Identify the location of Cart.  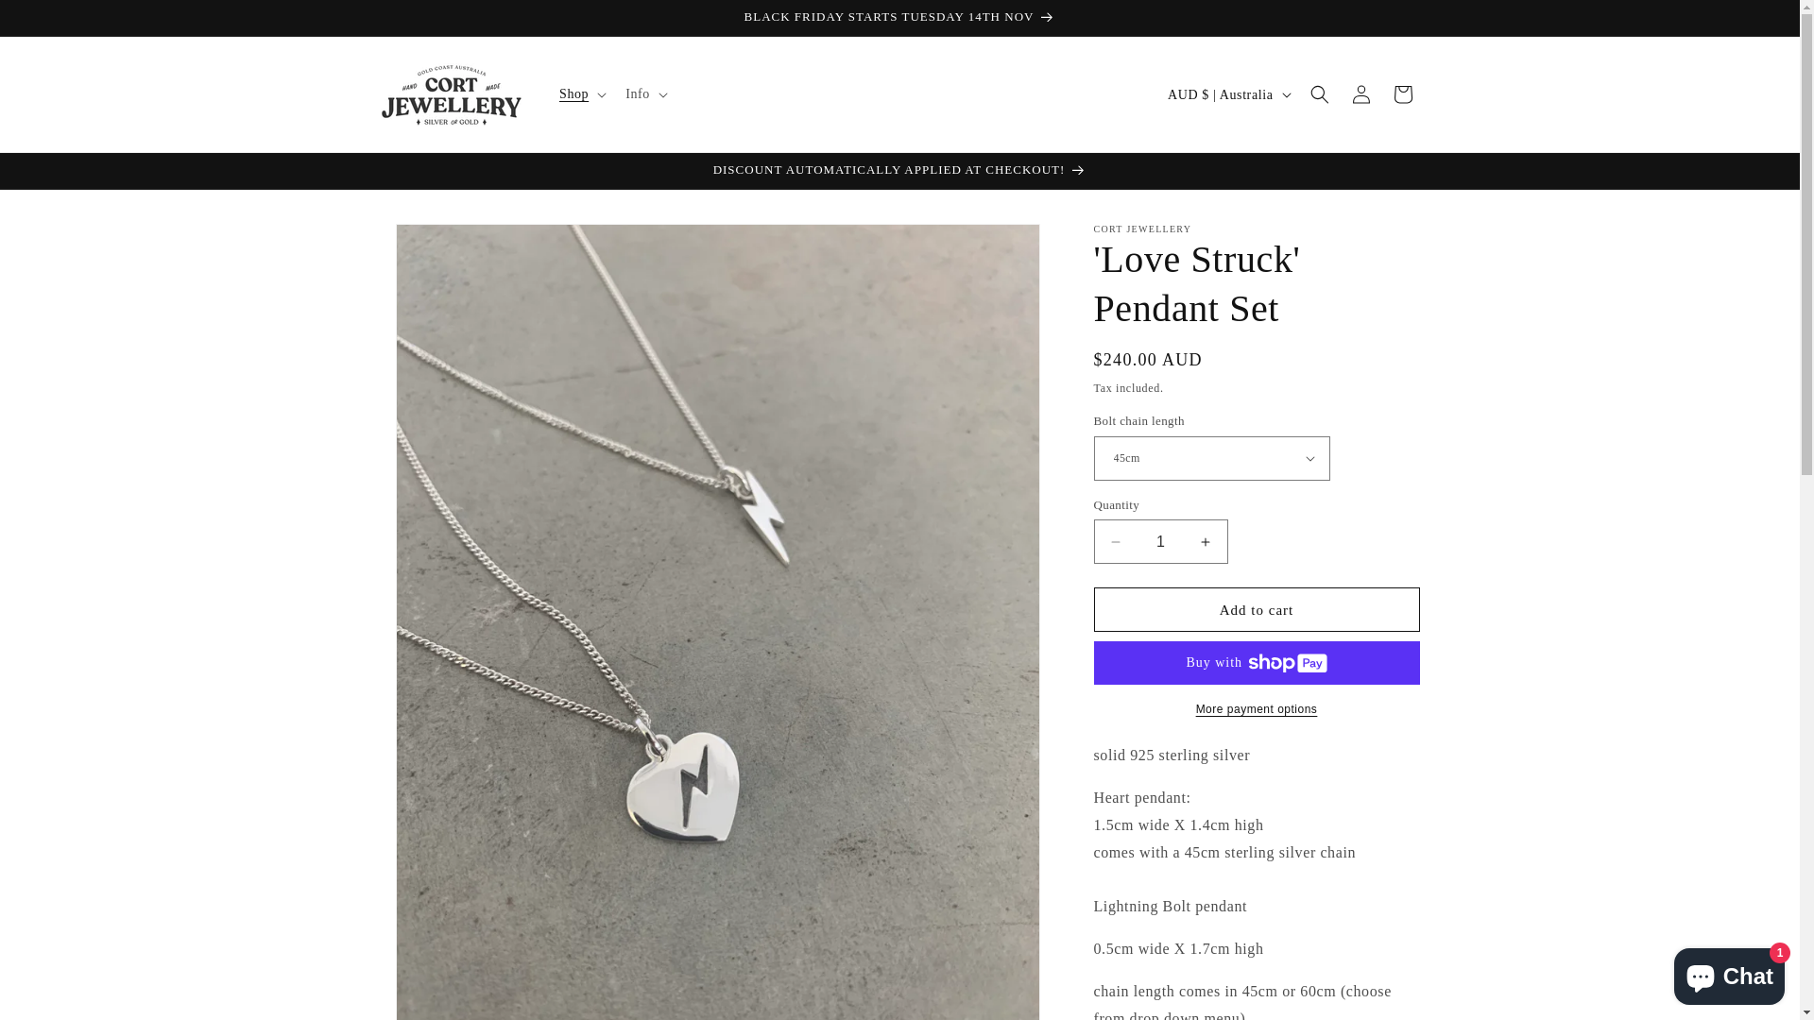
(1402, 94).